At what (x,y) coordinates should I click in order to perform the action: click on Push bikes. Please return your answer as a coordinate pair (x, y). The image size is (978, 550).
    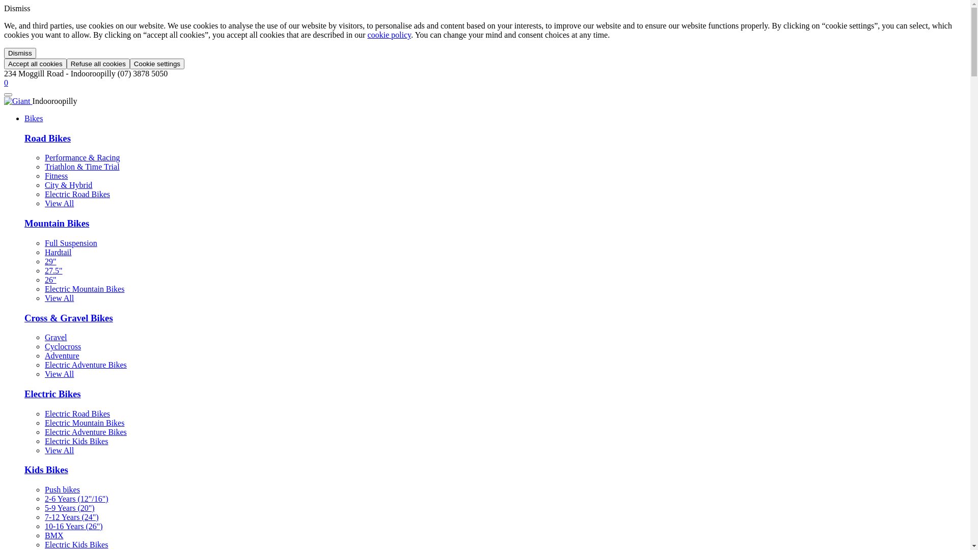
    Looking at the image, I should click on (62, 490).